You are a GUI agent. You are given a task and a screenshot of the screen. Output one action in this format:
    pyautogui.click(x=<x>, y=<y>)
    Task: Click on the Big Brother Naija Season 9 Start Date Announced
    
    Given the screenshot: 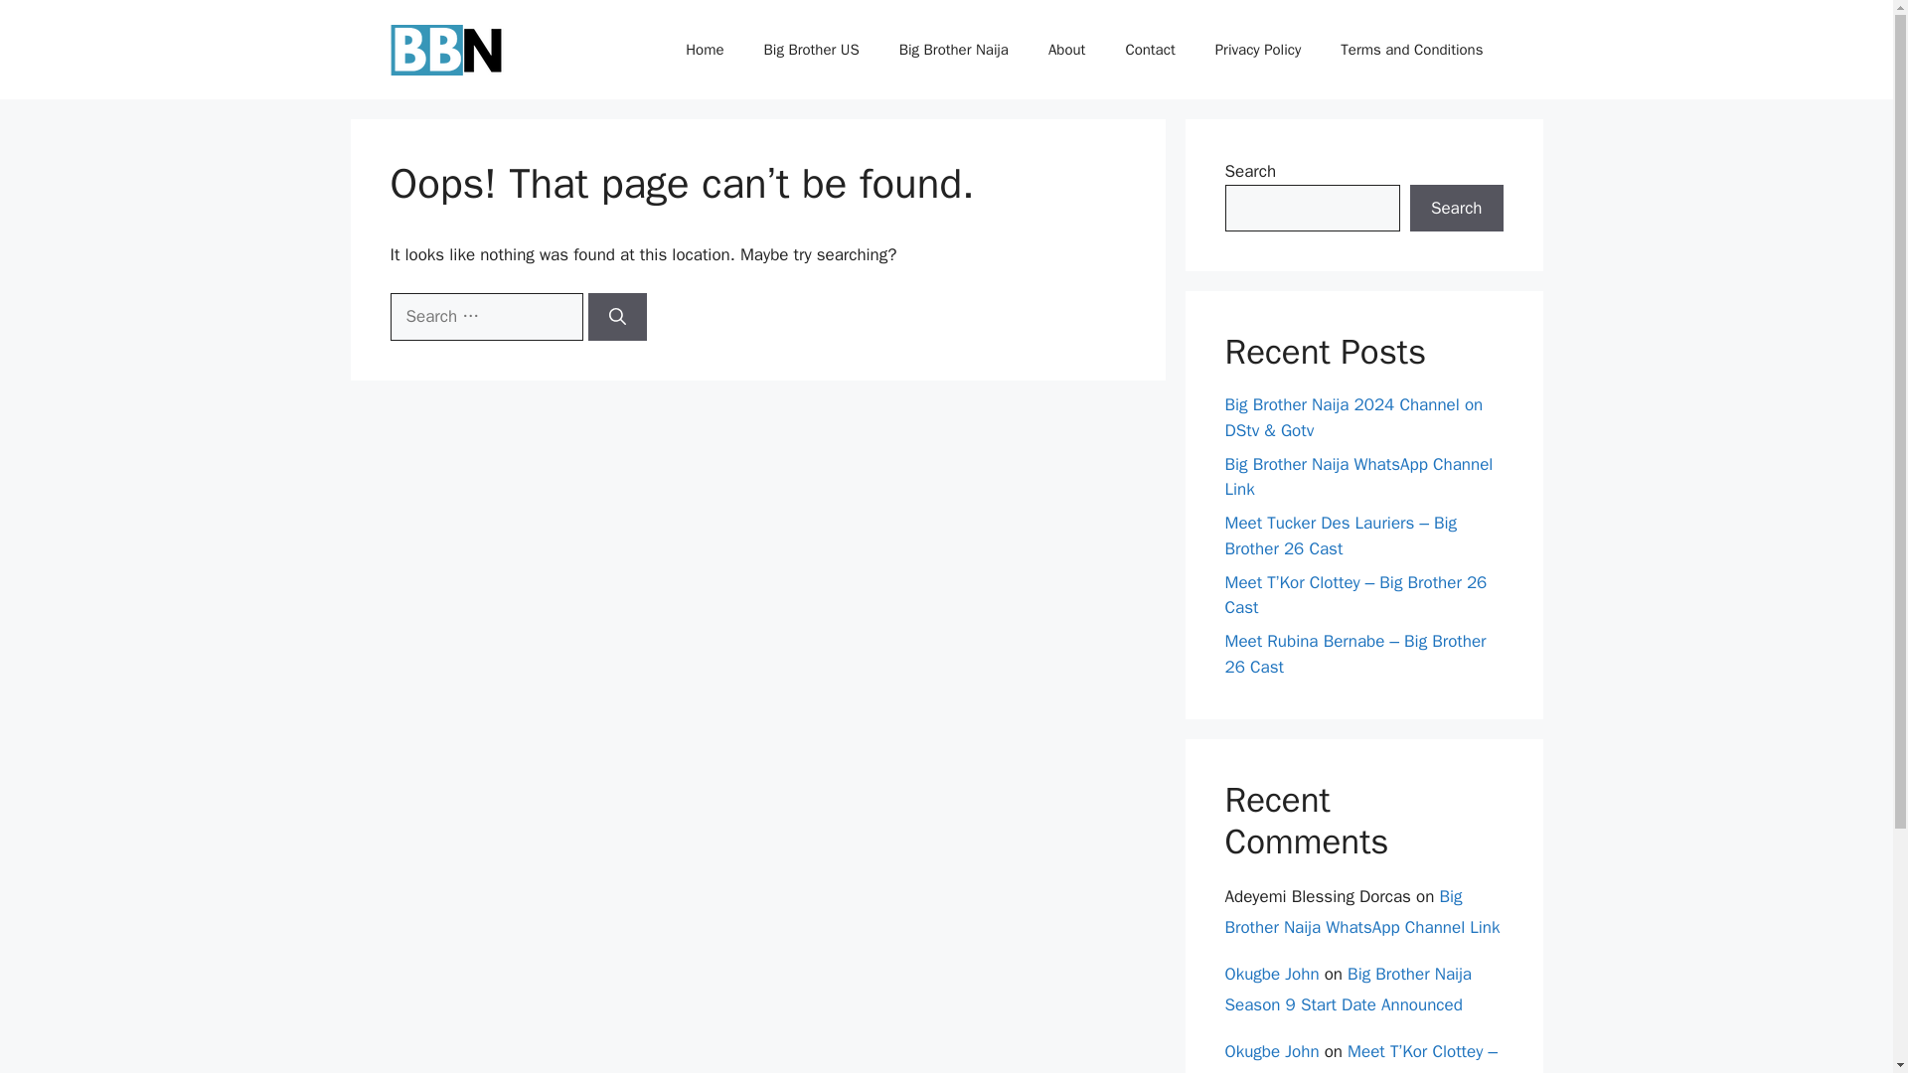 What is the action you would take?
    pyautogui.click(x=1348, y=989)
    